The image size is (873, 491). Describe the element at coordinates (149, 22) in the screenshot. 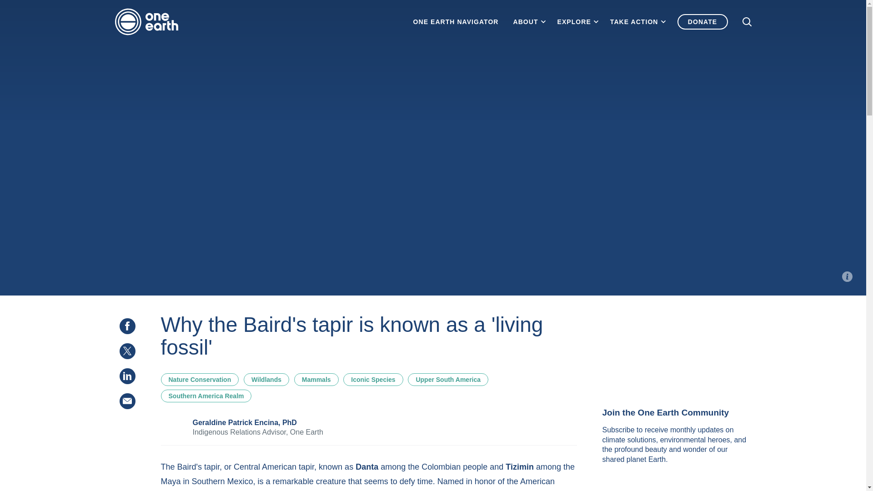

I see `One Earth` at that location.